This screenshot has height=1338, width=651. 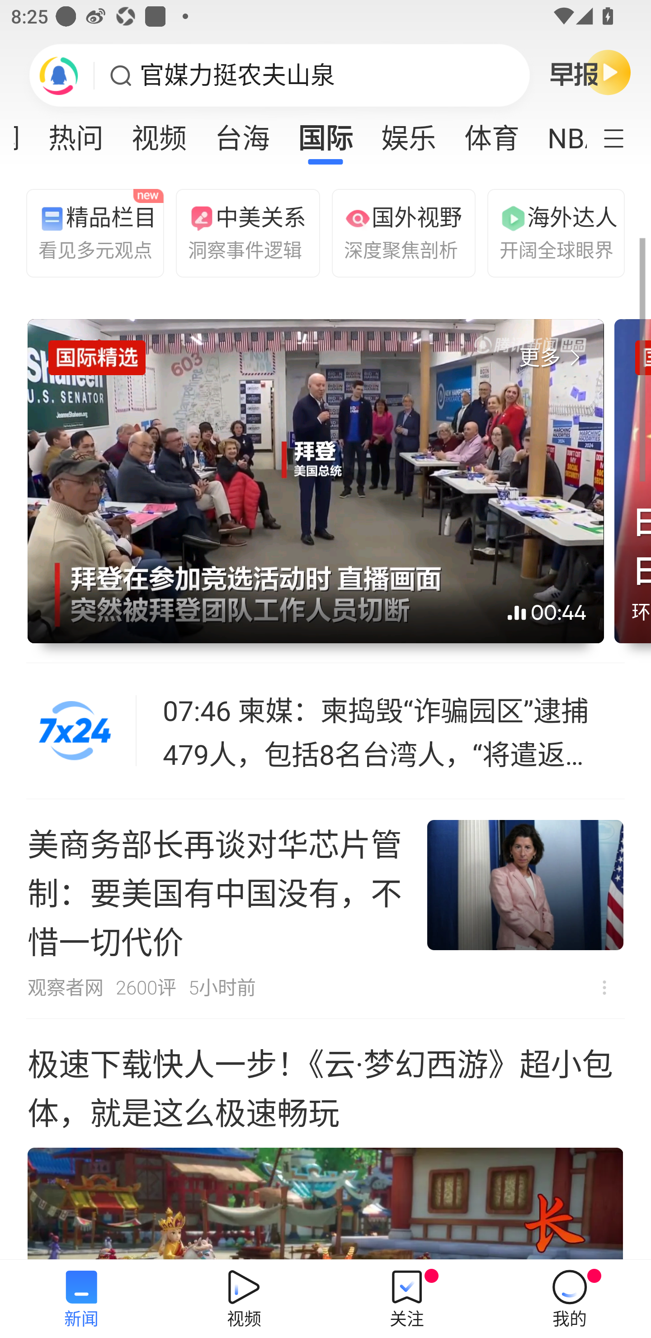 What do you see at coordinates (159, 133) in the screenshot?
I see `视频` at bounding box center [159, 133].